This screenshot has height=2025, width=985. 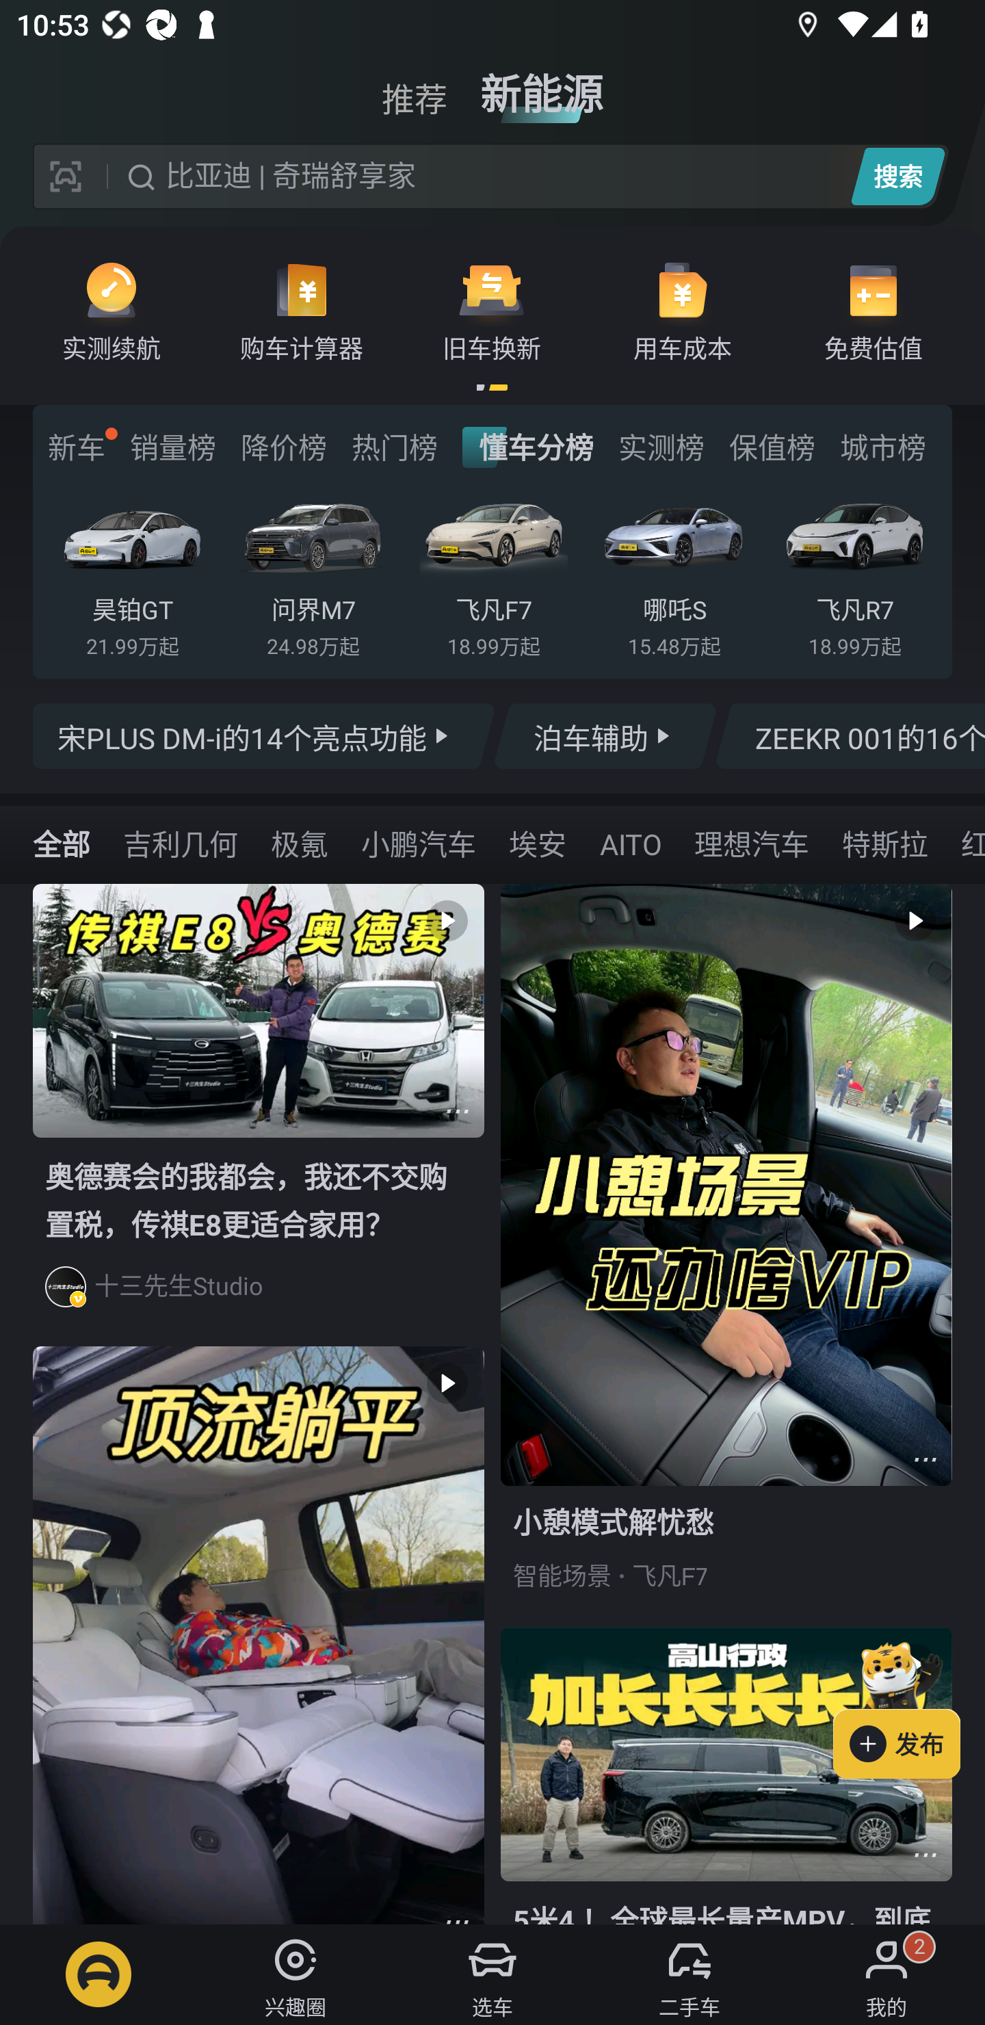 What do you see at coordinates (538, 843) in the screenshot?
I see `埃安` at bounding box center [538, 843].